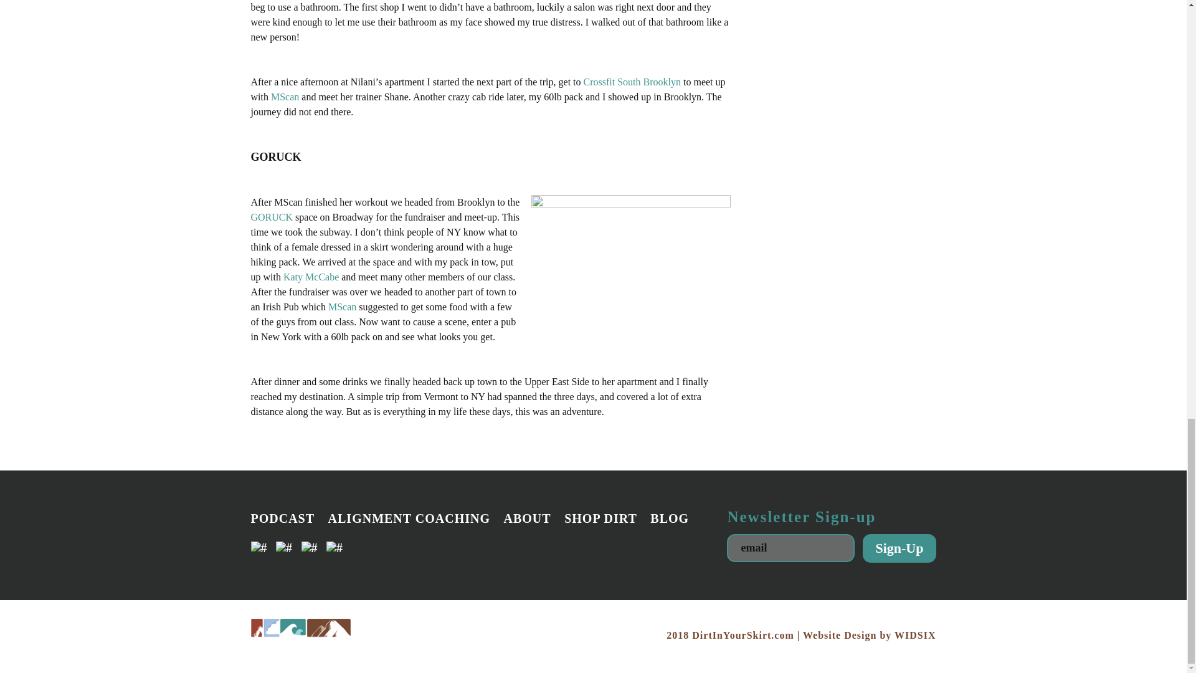 This screenshot has width=1196, height=673. What do you see at coordinates (311, 277) in the screenshot?
I see `Katy McCabe` at bounding box center [311, 277].